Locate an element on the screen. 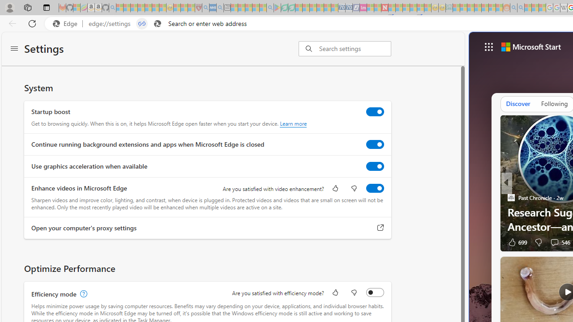 This screenshot has height=322, width=573. Cheap Hotels - Save70.com - Sleeping is located at coordinates (349, 8).